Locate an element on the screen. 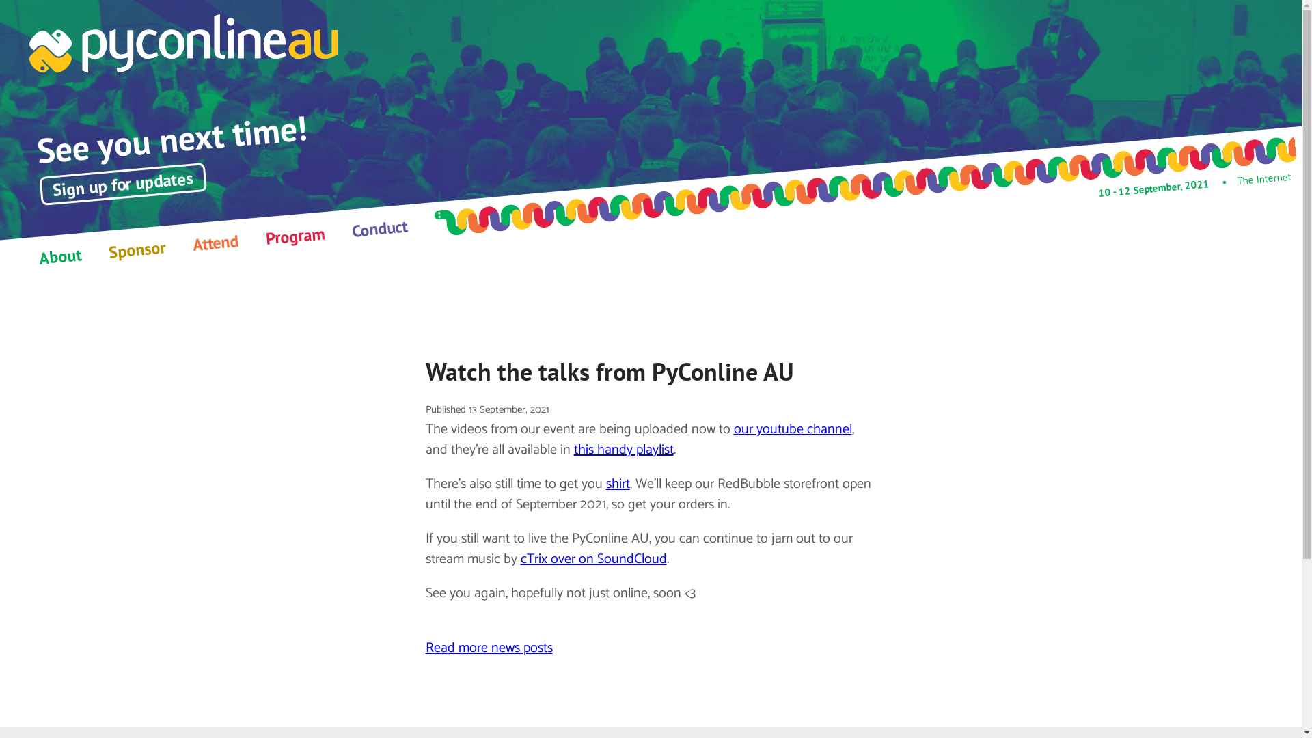  Conduct is located at coordinates (379, 225).